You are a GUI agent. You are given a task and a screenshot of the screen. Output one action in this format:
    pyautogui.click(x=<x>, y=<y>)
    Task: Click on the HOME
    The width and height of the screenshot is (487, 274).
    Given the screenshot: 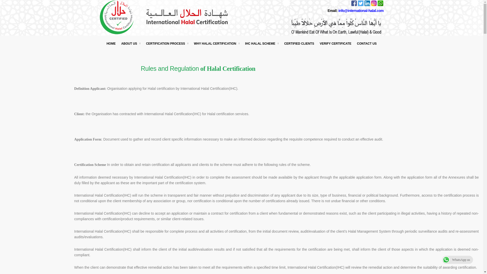 What is the action you would take?
    pyautogui.click(x=111, y=44)
    